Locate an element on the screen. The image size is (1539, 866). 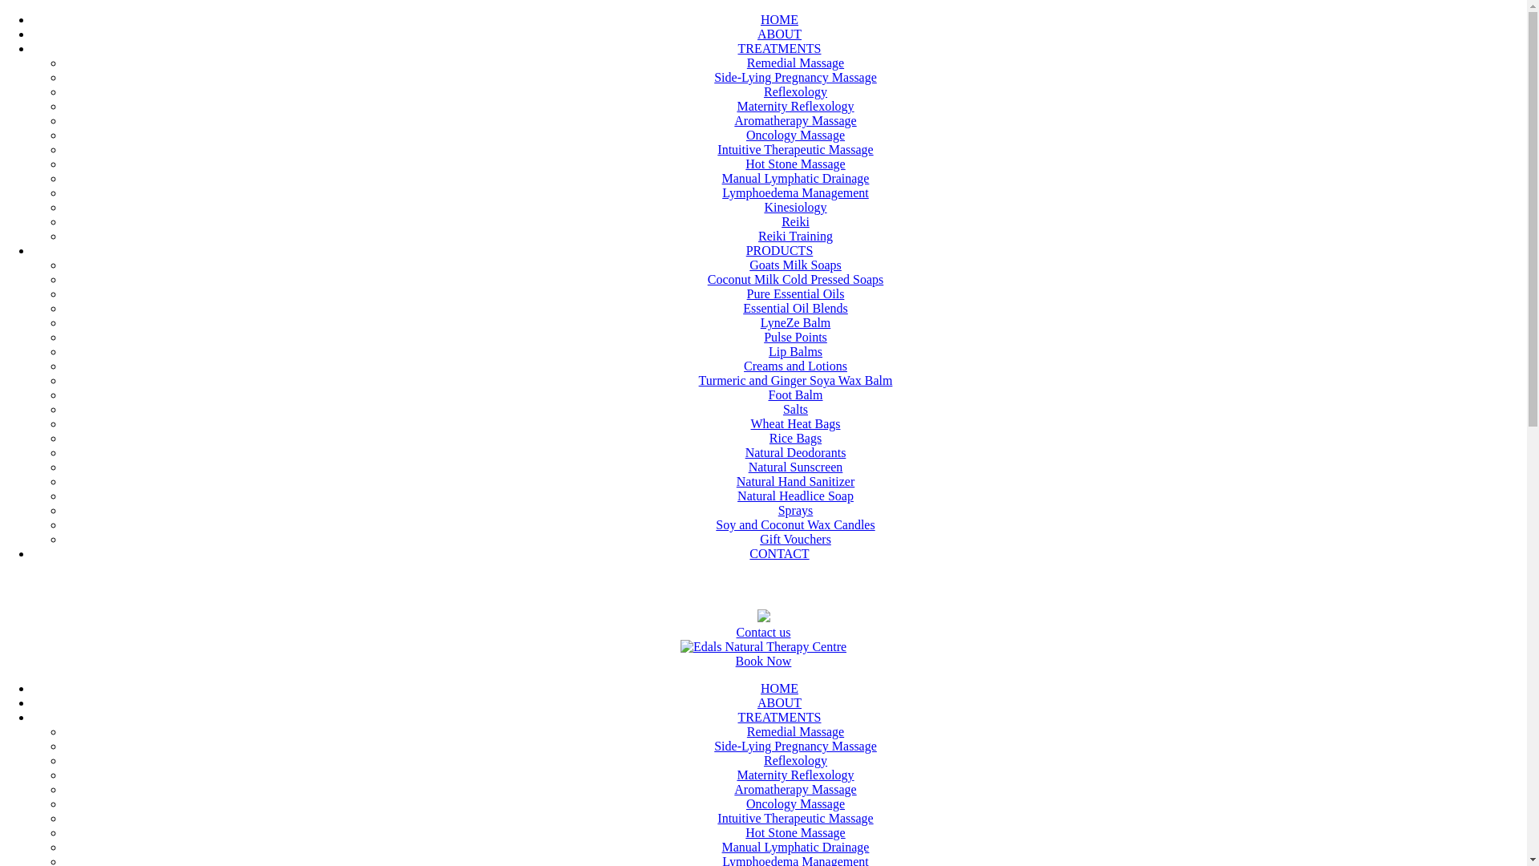
Contact us is located at coordinates (763, 632).